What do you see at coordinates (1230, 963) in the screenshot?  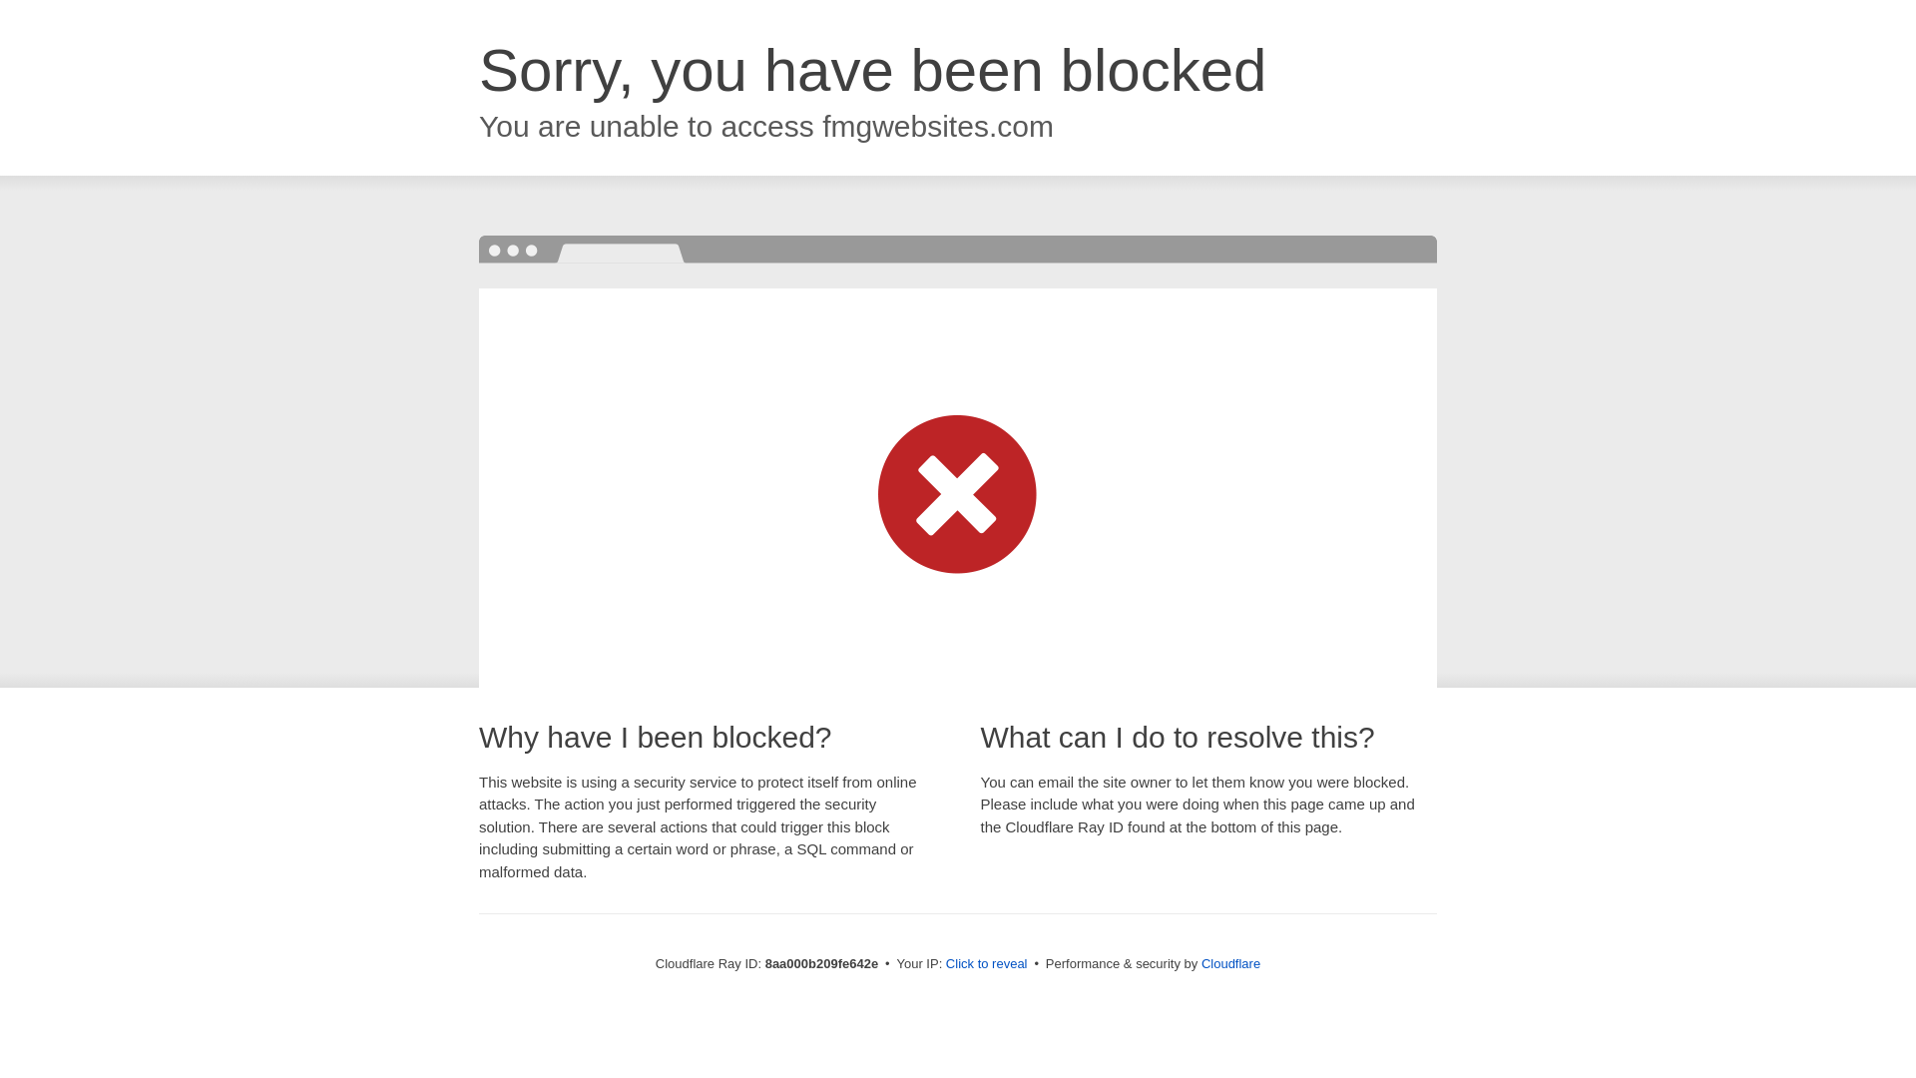 I see `Cloudflare` at bounding box center [1230, 963].